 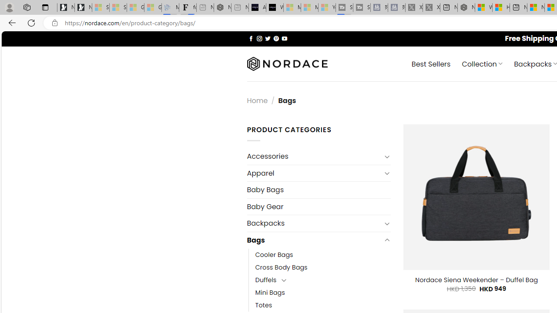 What do you see at coordinates (270, 293) in the screenshot?
I see `Mini Bags` at bounding box center [270, 293].